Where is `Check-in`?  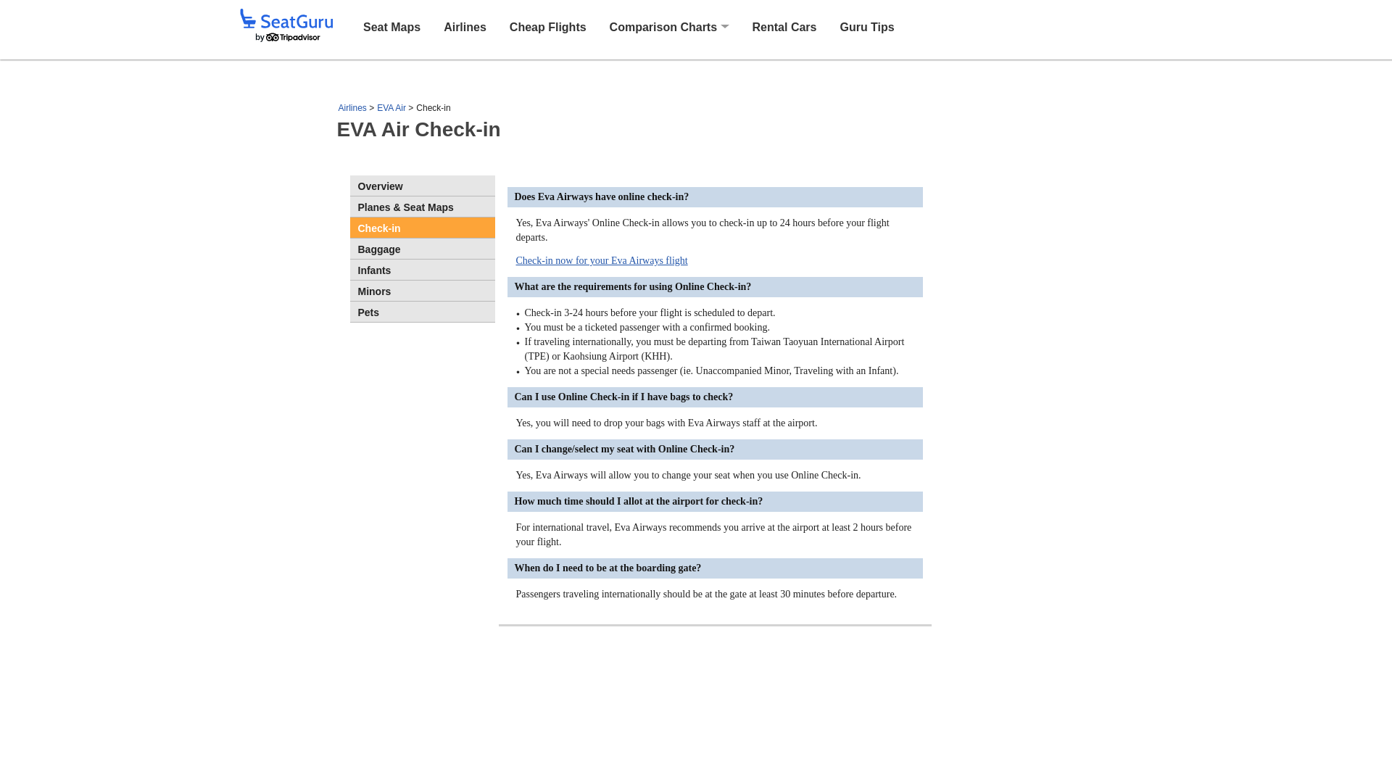 Check-in is located at coordinates (421, 228).